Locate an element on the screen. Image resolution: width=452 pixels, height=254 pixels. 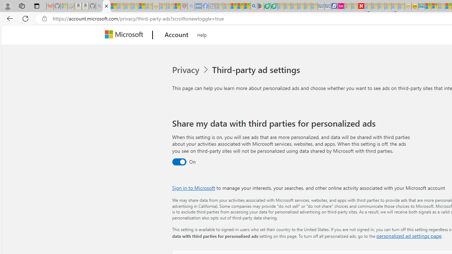
Third party data sharing toggle is located at coordinates (179, 162).